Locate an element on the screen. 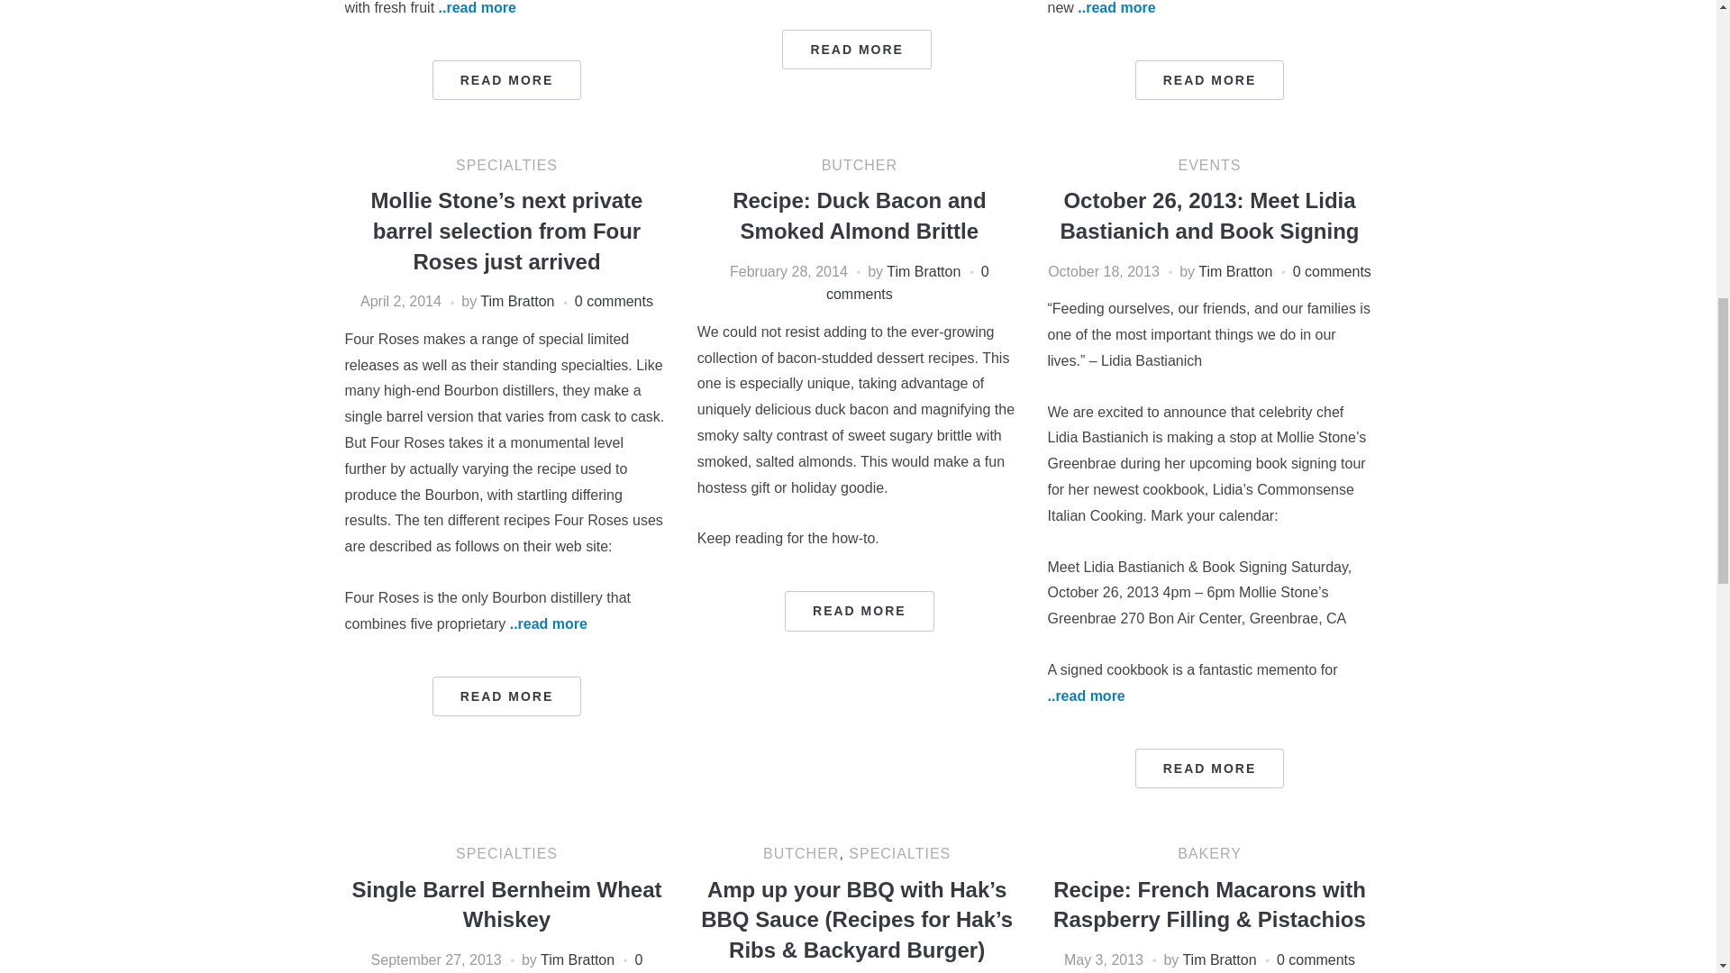 The image size is (1730, 973). Posts by Tim Bratton is located at coordinates (517, 301).